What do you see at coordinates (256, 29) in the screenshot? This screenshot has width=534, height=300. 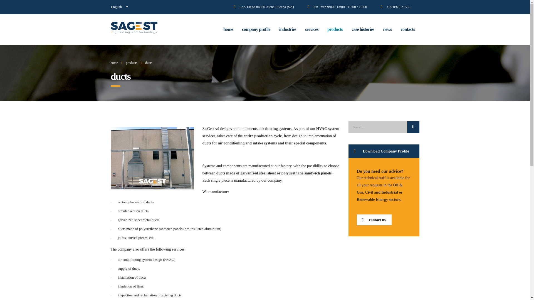 I see `company profile` at bounding box center [256, 29].